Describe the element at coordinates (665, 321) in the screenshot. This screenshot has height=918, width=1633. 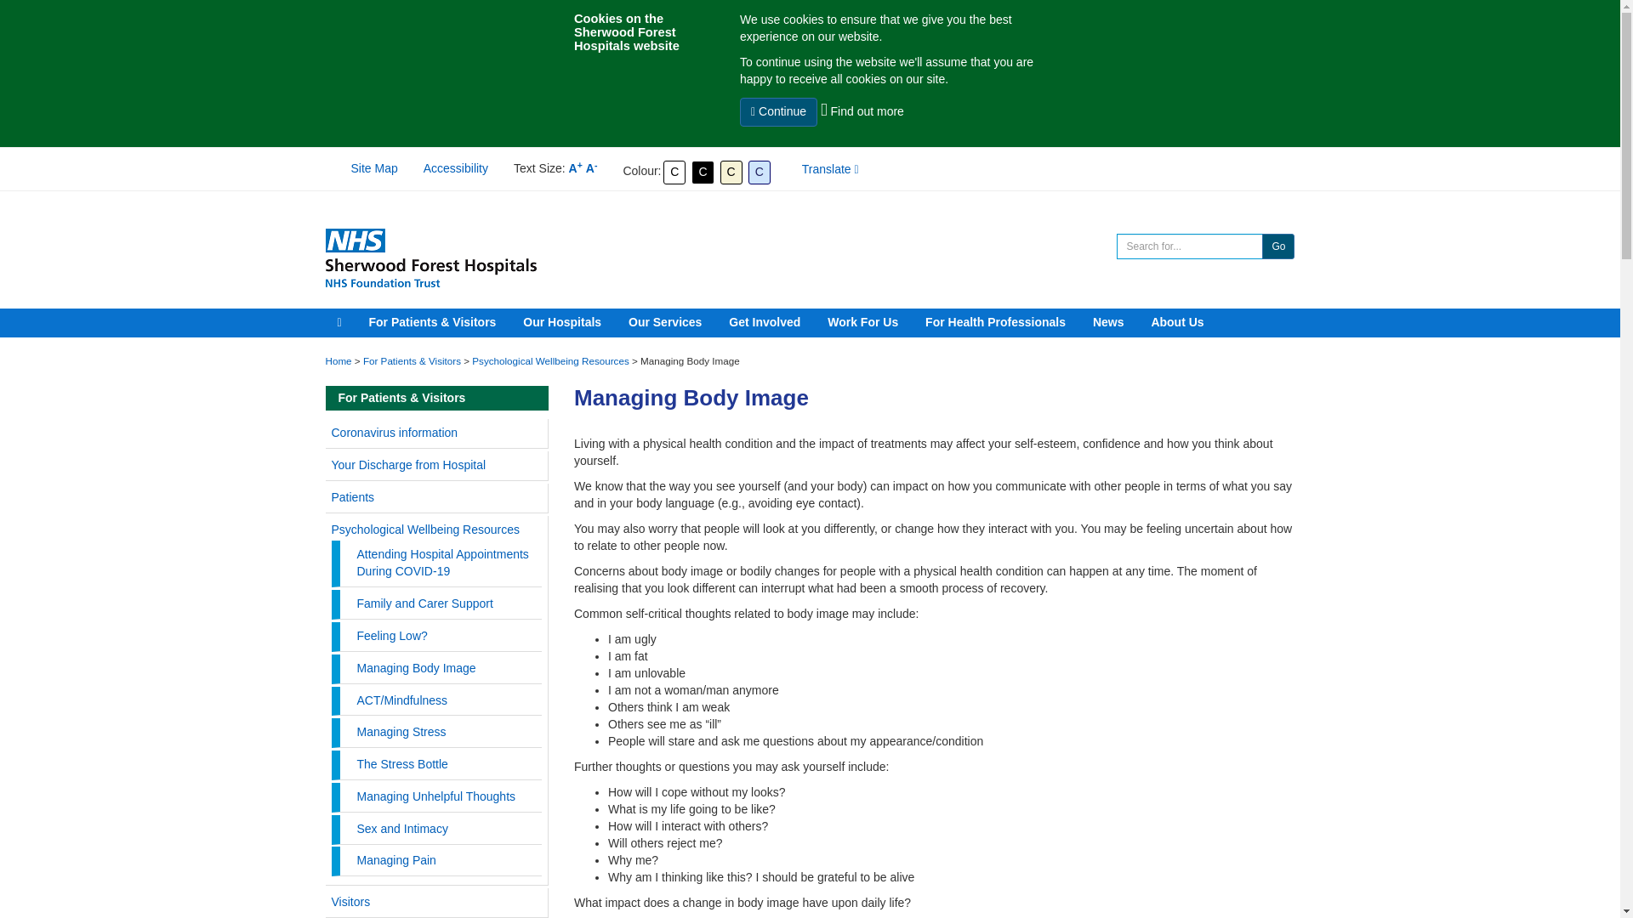
I see `Our Services` at that location.